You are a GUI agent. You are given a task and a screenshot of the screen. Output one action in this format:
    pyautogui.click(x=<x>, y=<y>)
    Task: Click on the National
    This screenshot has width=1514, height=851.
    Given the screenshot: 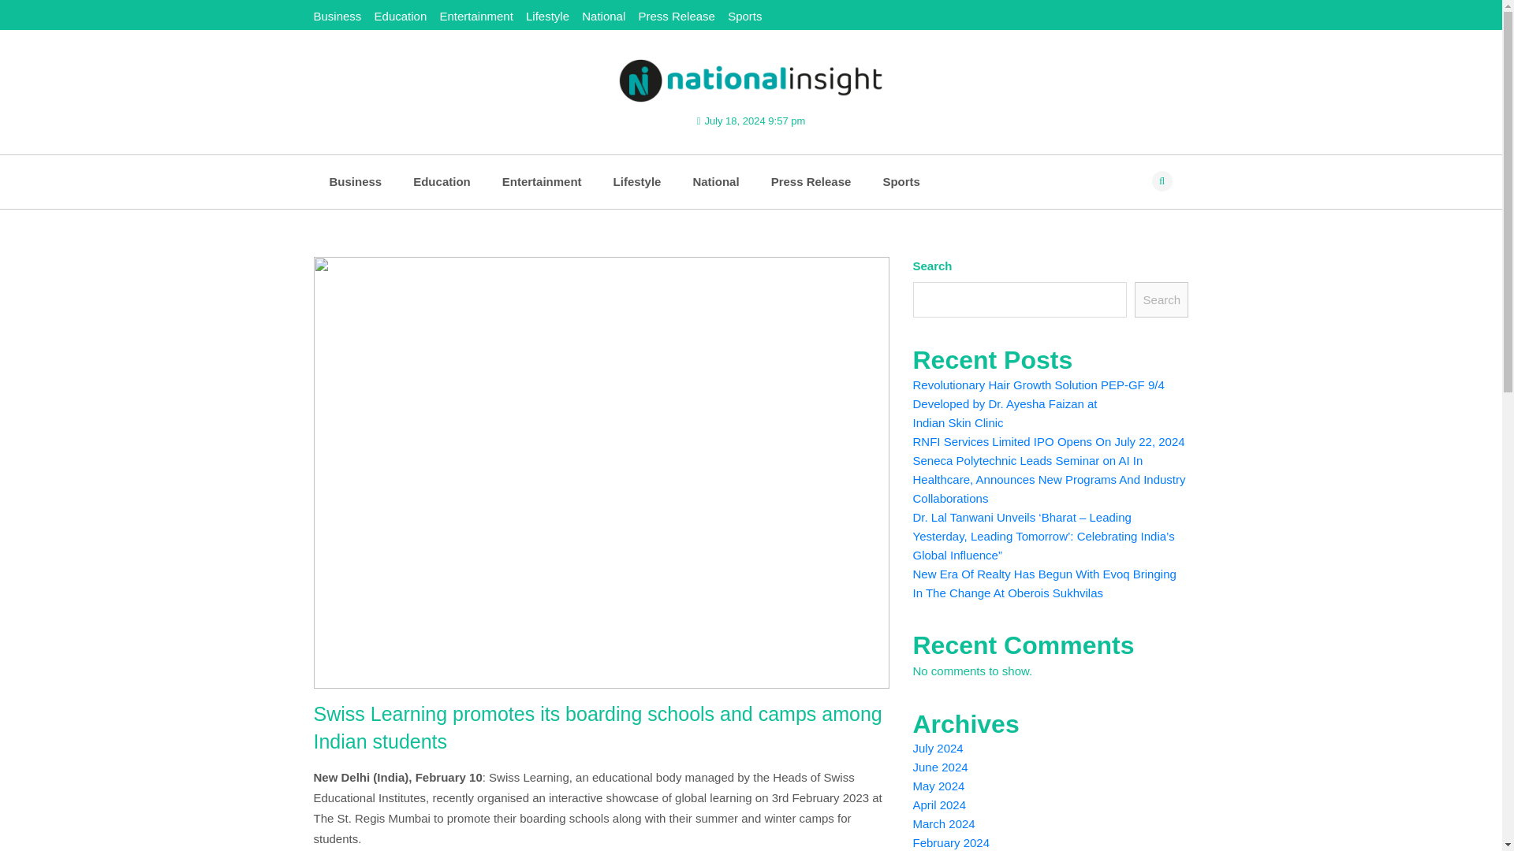 What is the action you would take?
    pyautogui.click(x=715, y=181)
    